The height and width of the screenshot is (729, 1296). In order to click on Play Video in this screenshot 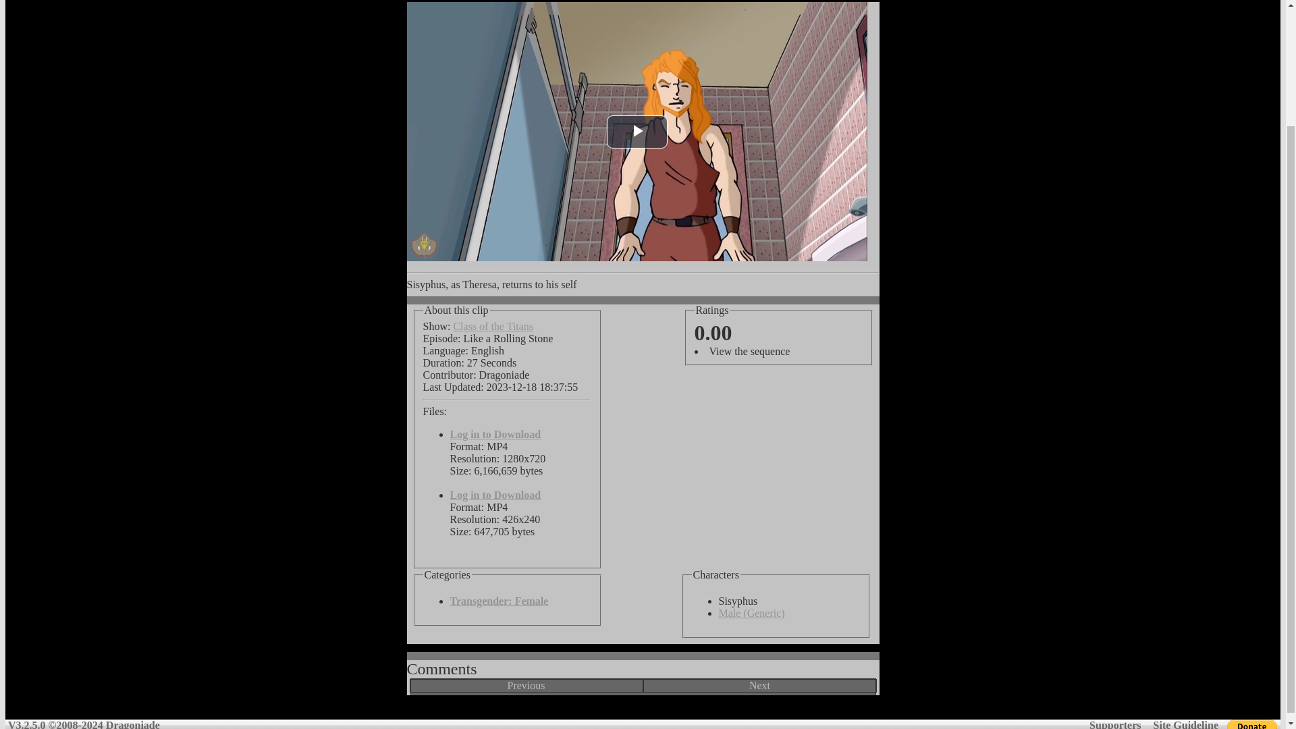, I will do `click(637, 132)`.